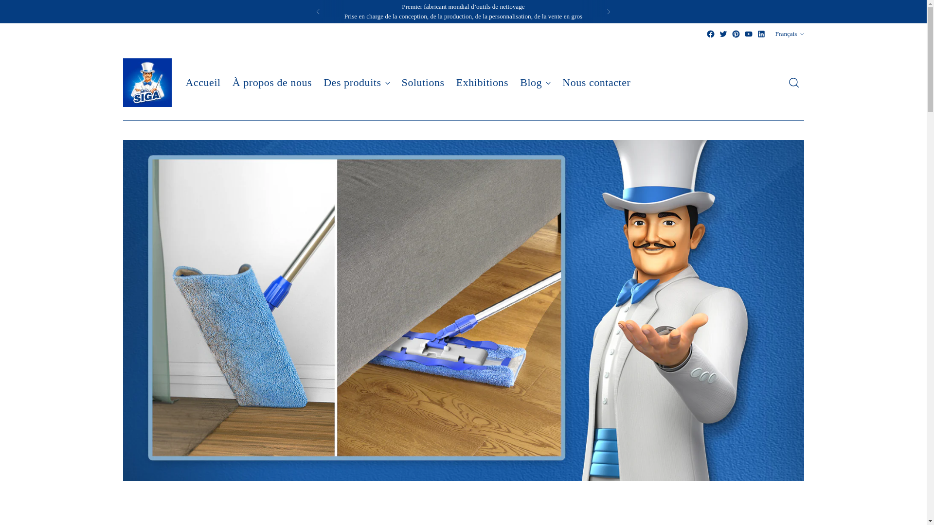 The width and height of the screenshot is (934, 525). I want to click on Accueil, so click(203, 83).